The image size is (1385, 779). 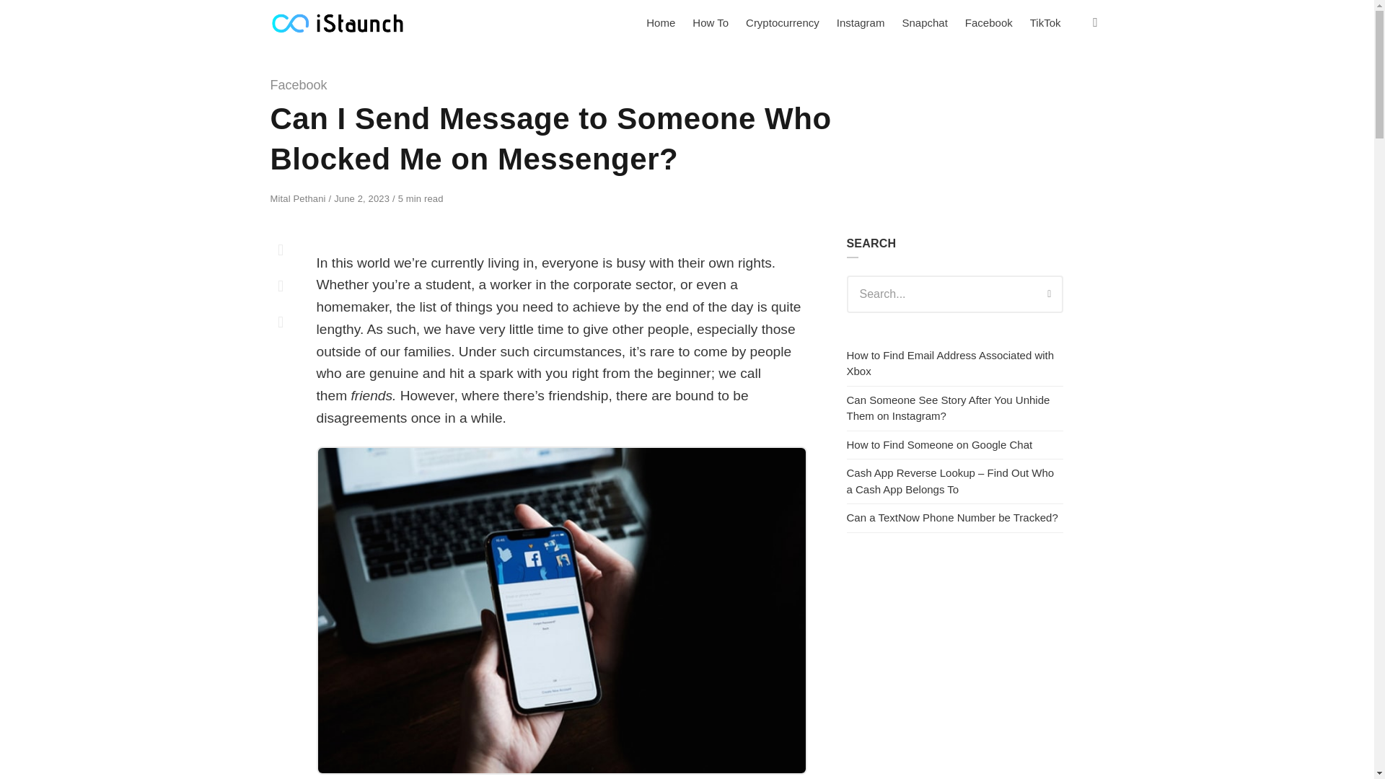 What do you see at coordinates (299, 85) in the screenshot?
I see `Facebook` at bounding box center [299, 85].